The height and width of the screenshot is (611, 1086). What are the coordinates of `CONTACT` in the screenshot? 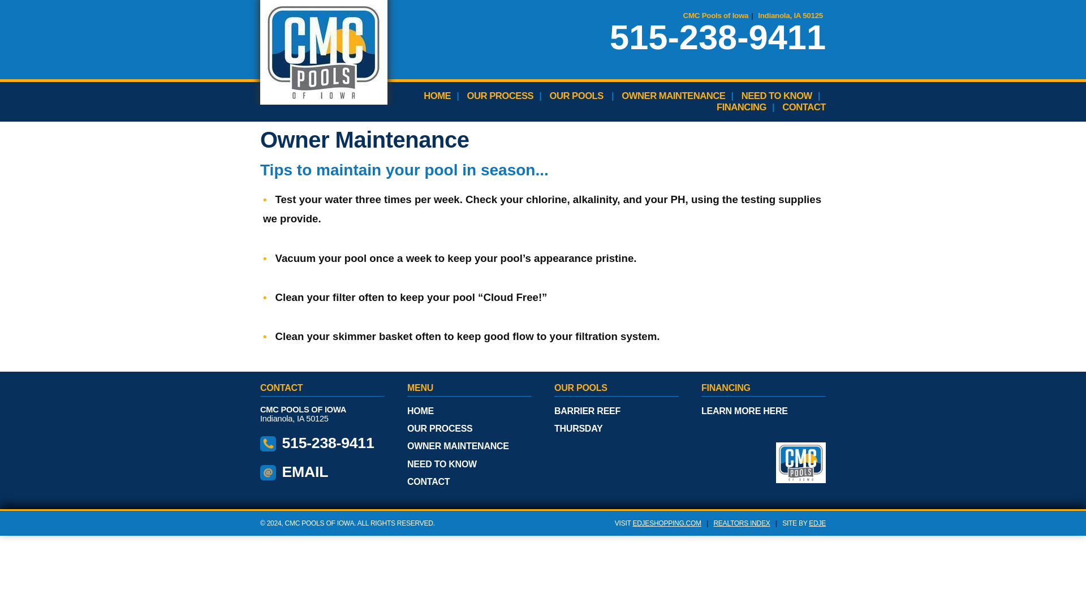 It's located at (803, 107).